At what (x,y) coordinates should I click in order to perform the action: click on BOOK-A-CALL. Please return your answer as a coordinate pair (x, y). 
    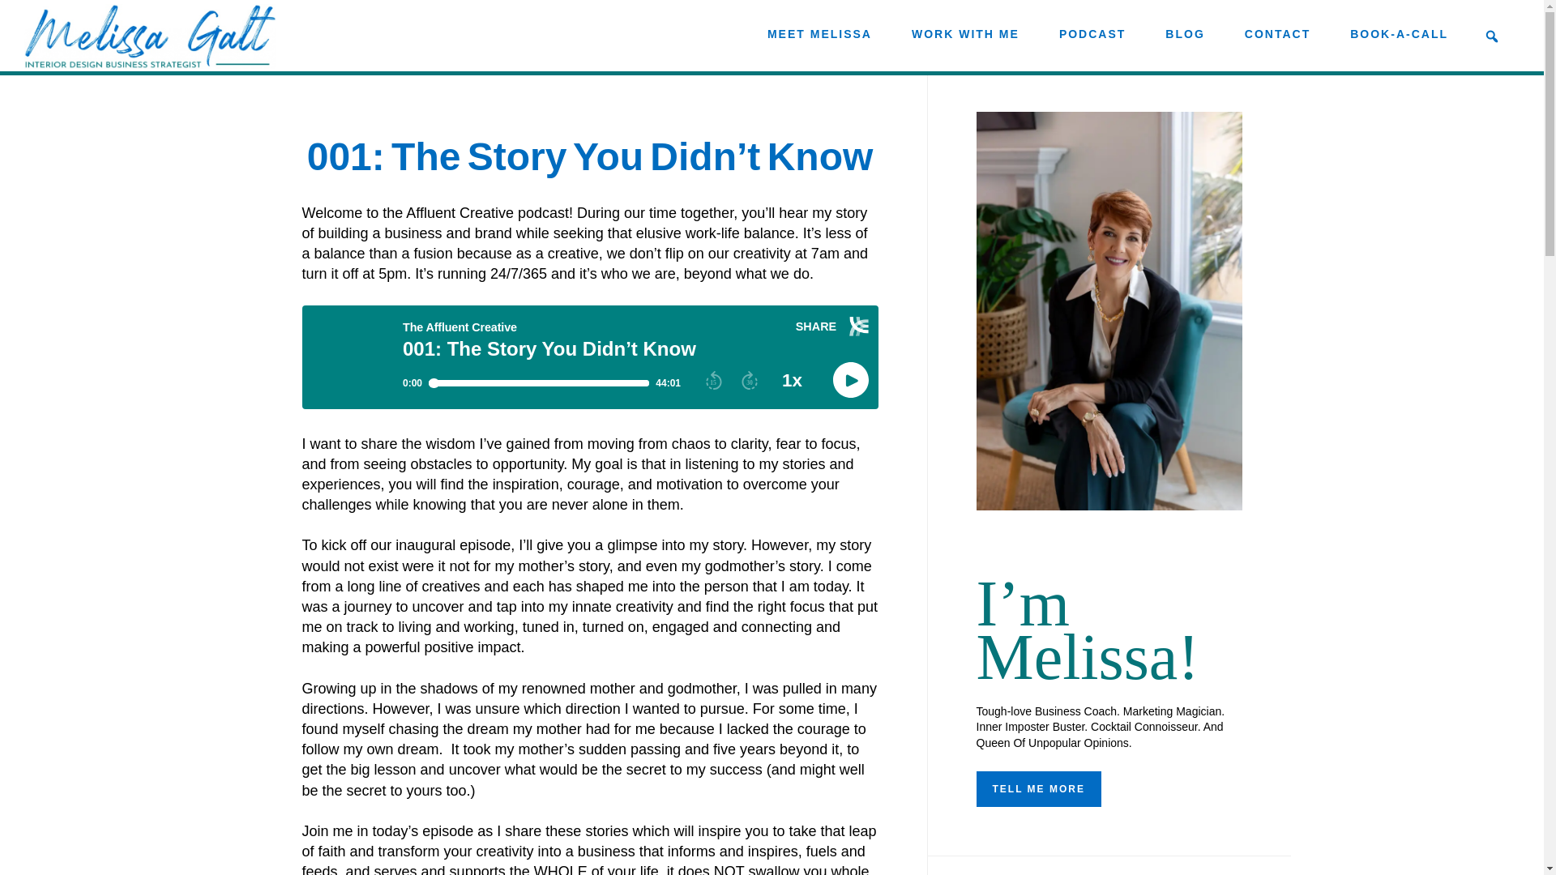
    Looking at the image, I should click on (1399, 34).